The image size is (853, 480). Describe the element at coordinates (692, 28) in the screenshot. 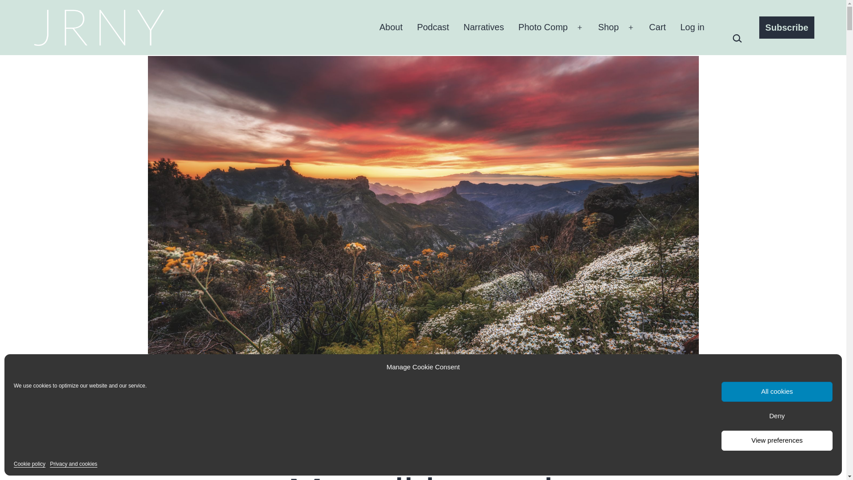

I see `Log in` at that location.